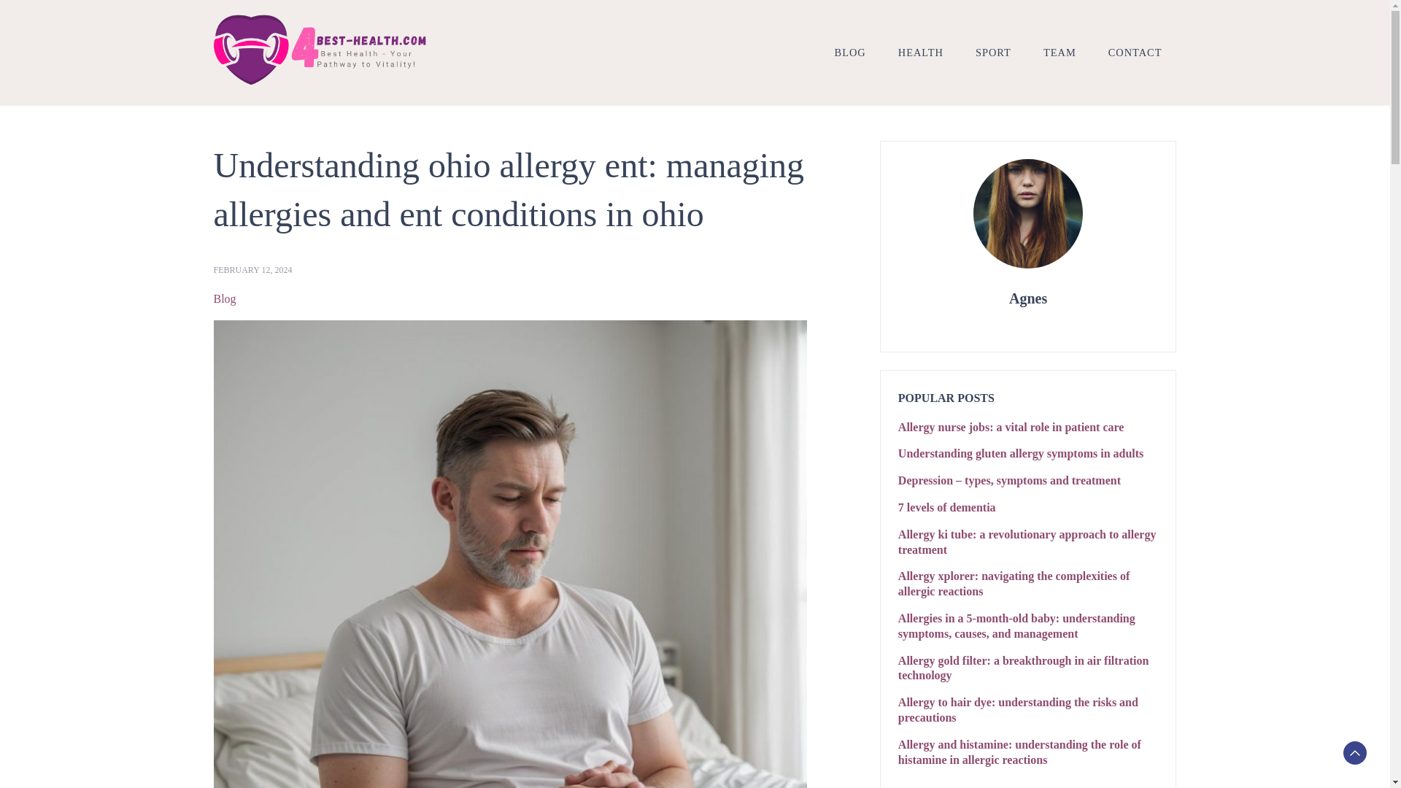 Image resolution: width=1401 pixels, height=788 pixels. Describe the element at coordinates (1135, 52) in the screenshot. I see `CONTACT` at that location.